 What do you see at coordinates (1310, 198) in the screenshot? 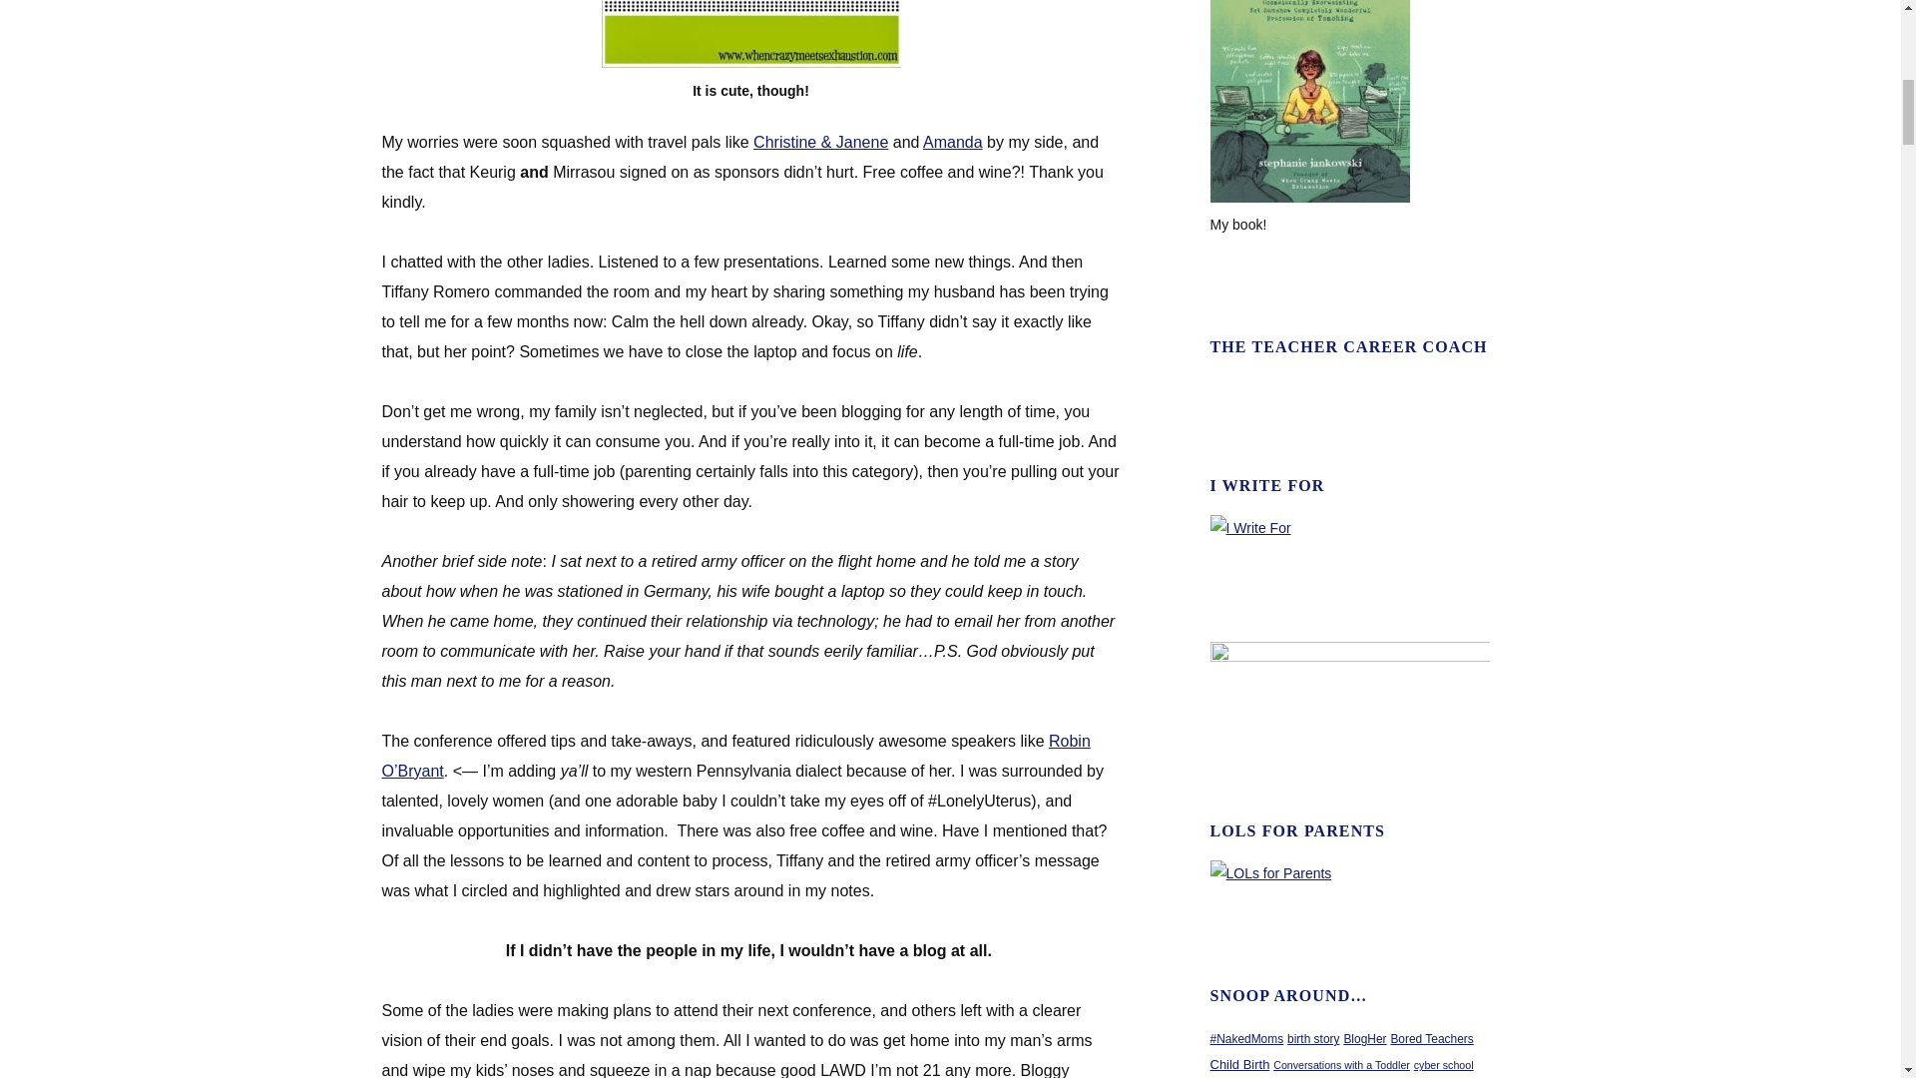
I see `Schooled` at bounding box center [1310, 198].